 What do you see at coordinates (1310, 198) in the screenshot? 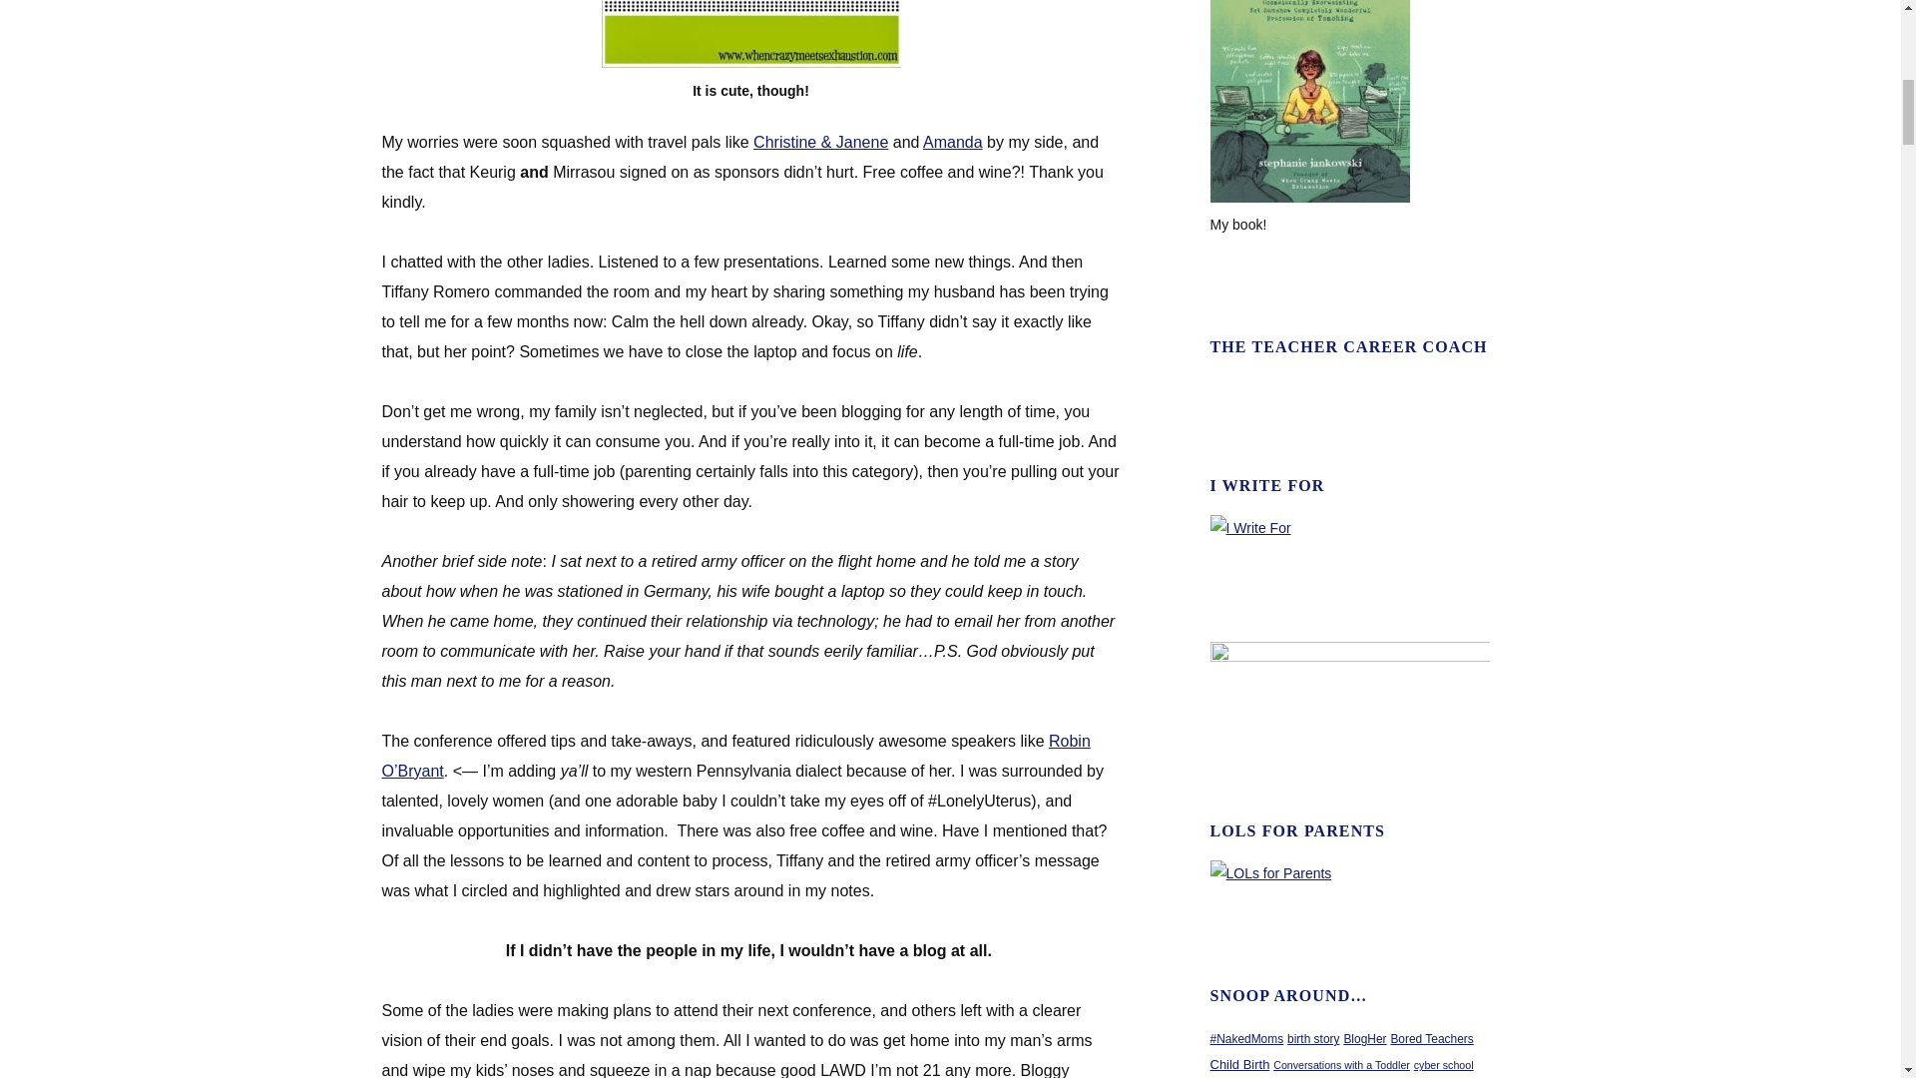
I see `Schooled` at bounding box center [1310, 198].